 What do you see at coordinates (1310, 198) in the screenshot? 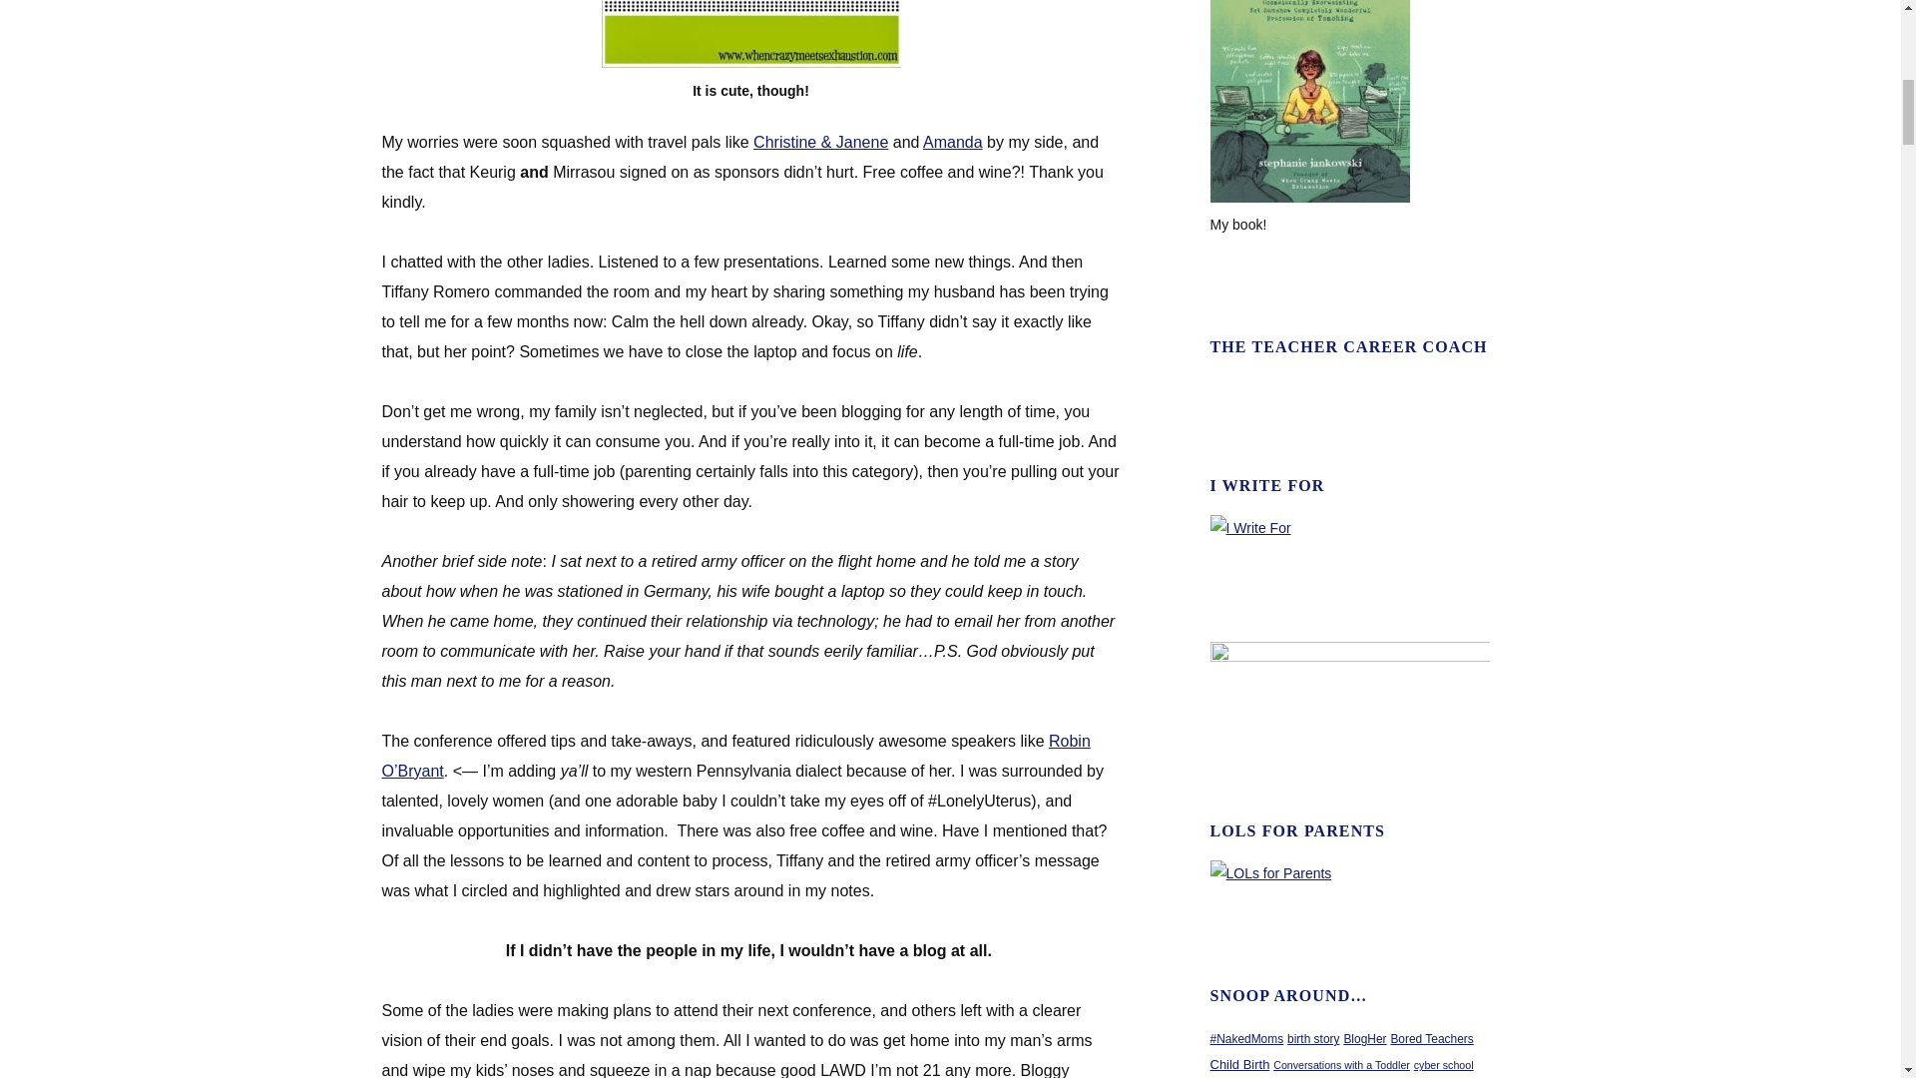
I see `Schooled` at bounding box center [1310, 198].